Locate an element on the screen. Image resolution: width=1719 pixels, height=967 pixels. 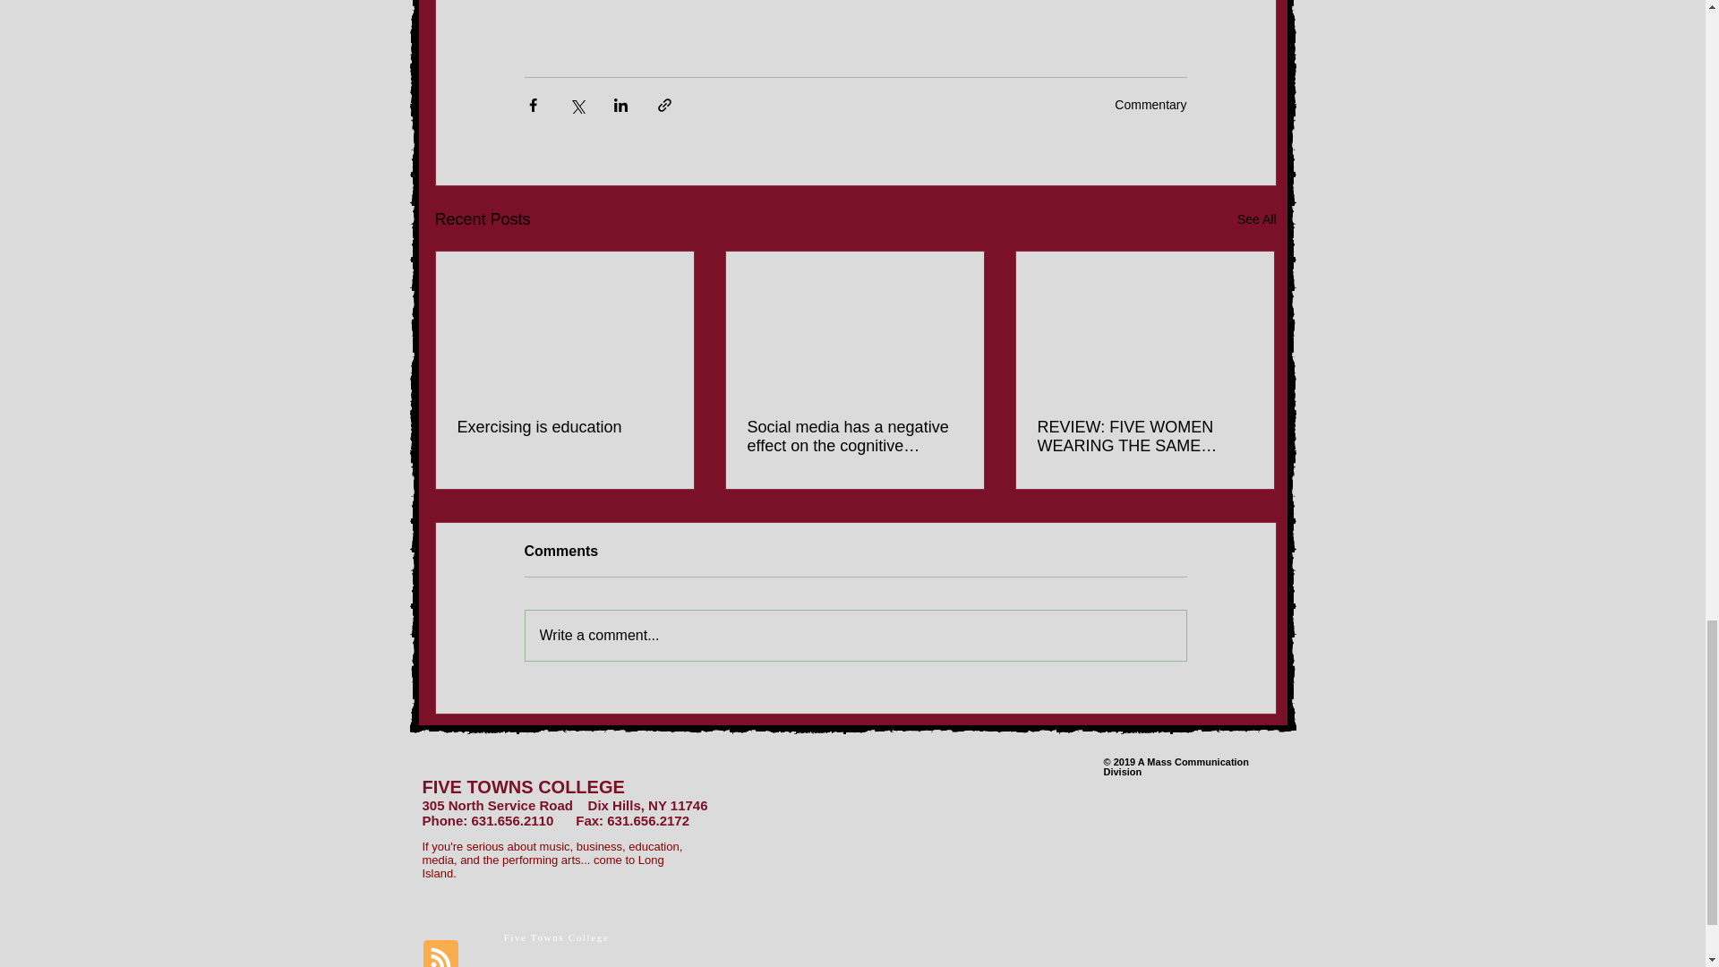
REVIEW: FIVE WOMEN WEARING THE SAME DRESS is located at coordinates (1143, 436).